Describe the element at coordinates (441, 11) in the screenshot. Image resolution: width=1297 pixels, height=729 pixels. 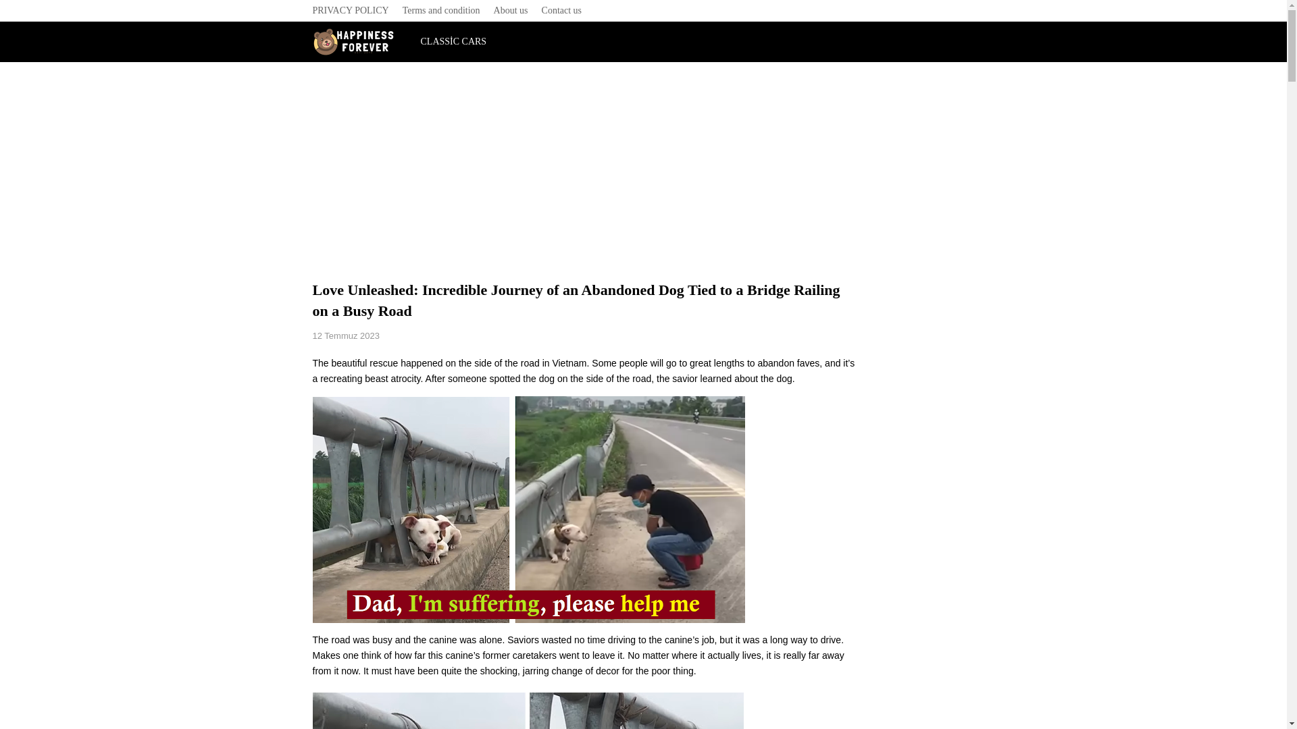
I see `Terms and condition` at that location.